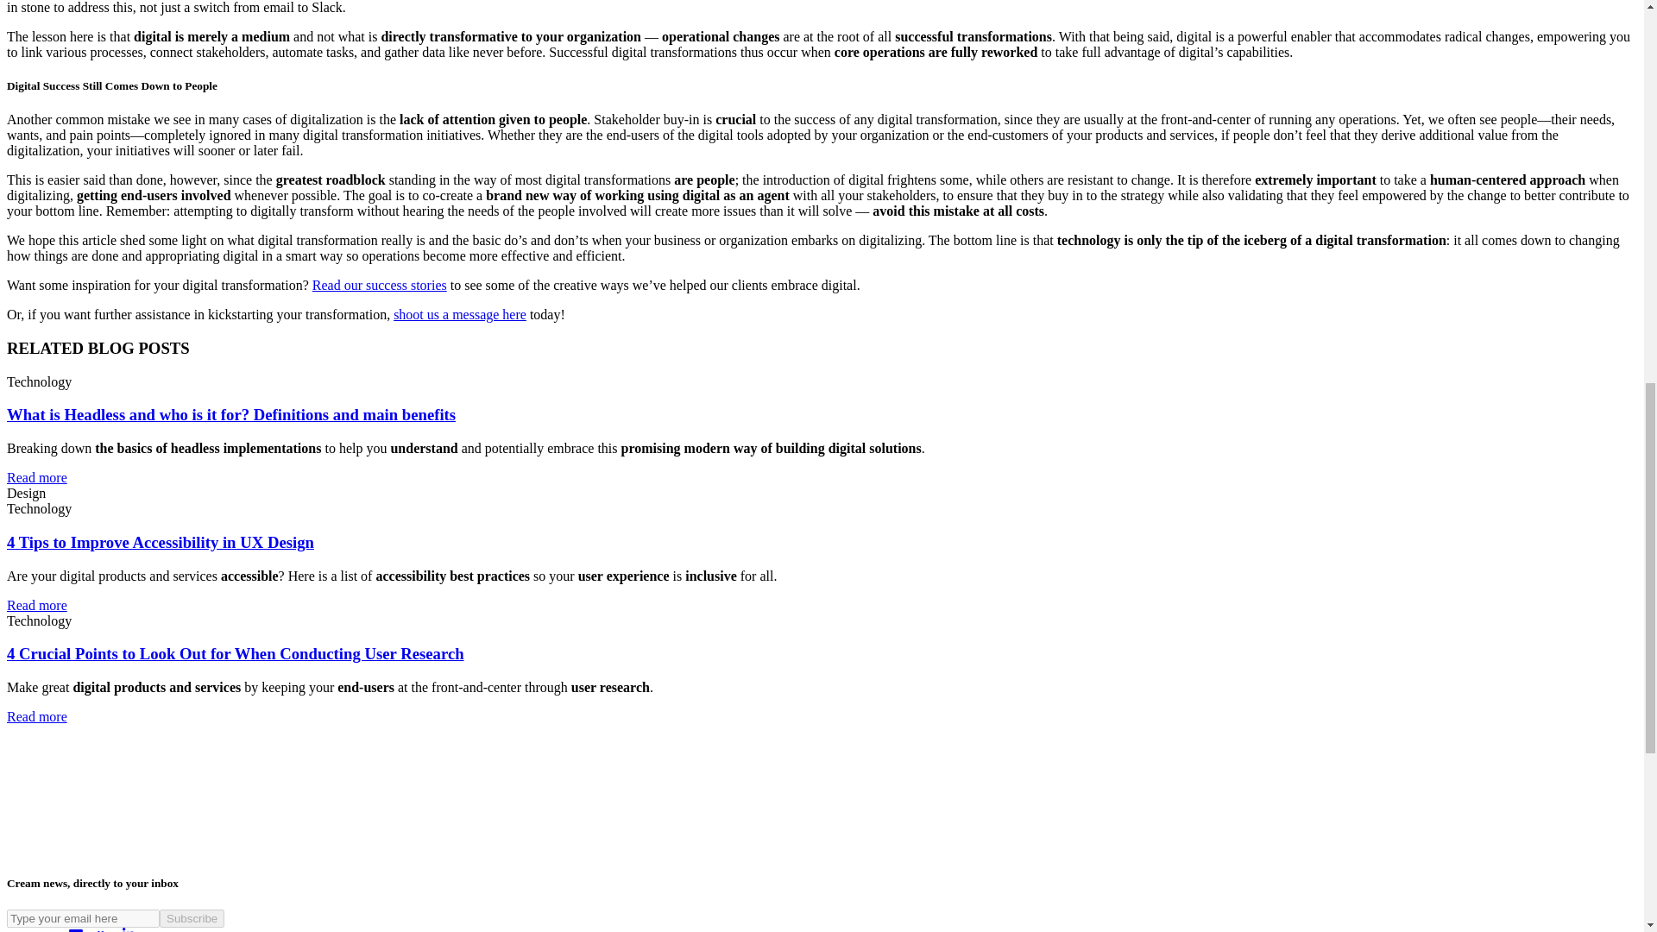 The image size is (1657, 932). I want to click on Read more, so click(36, 716).